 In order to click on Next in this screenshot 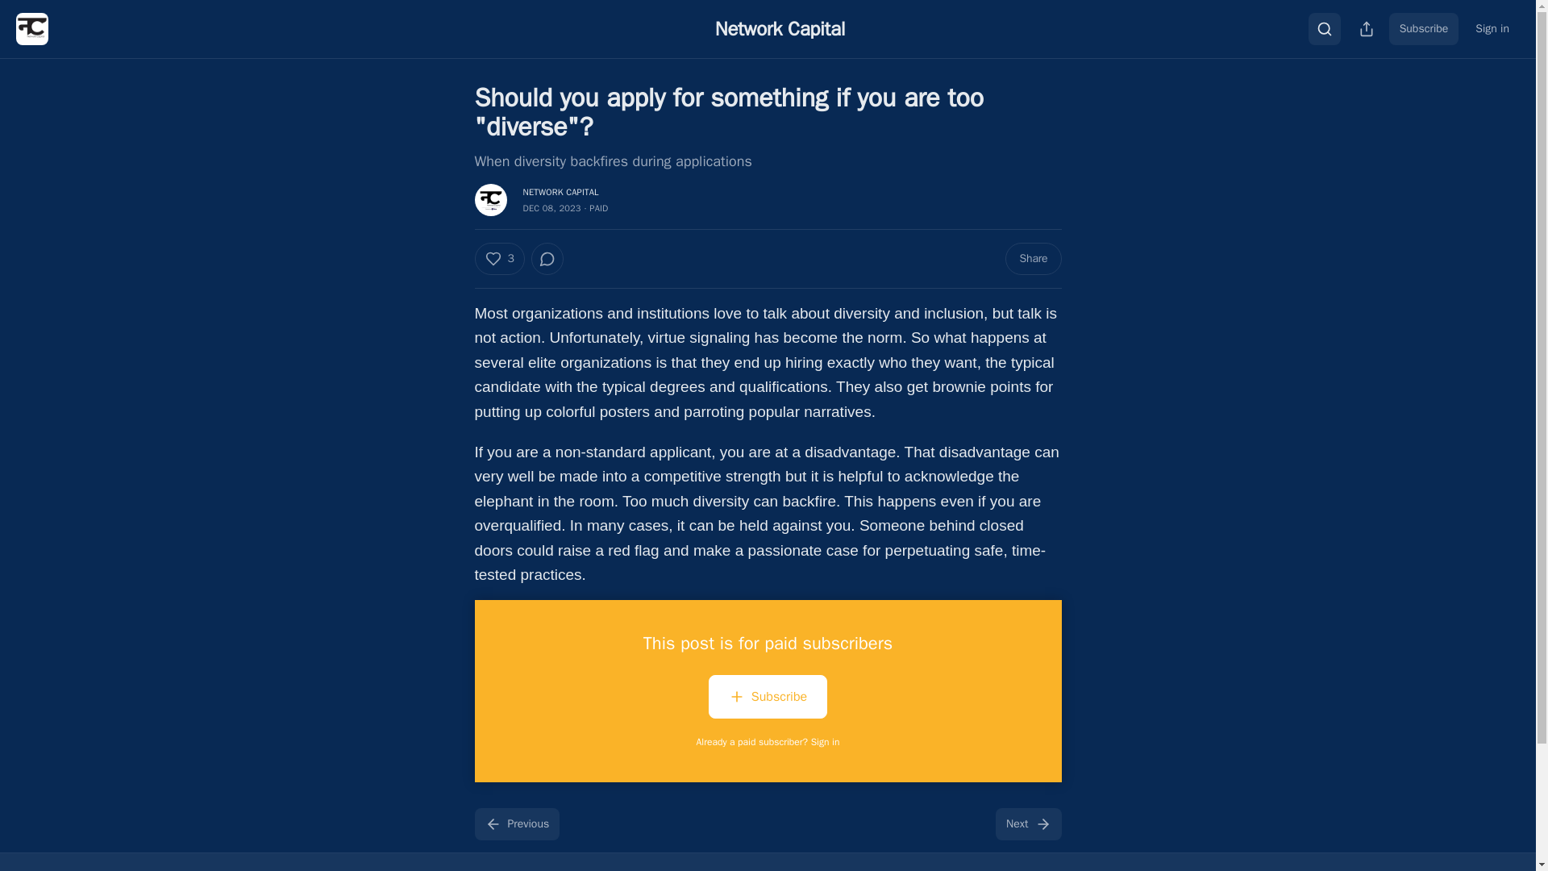, I will do `click(1027, 824)`.